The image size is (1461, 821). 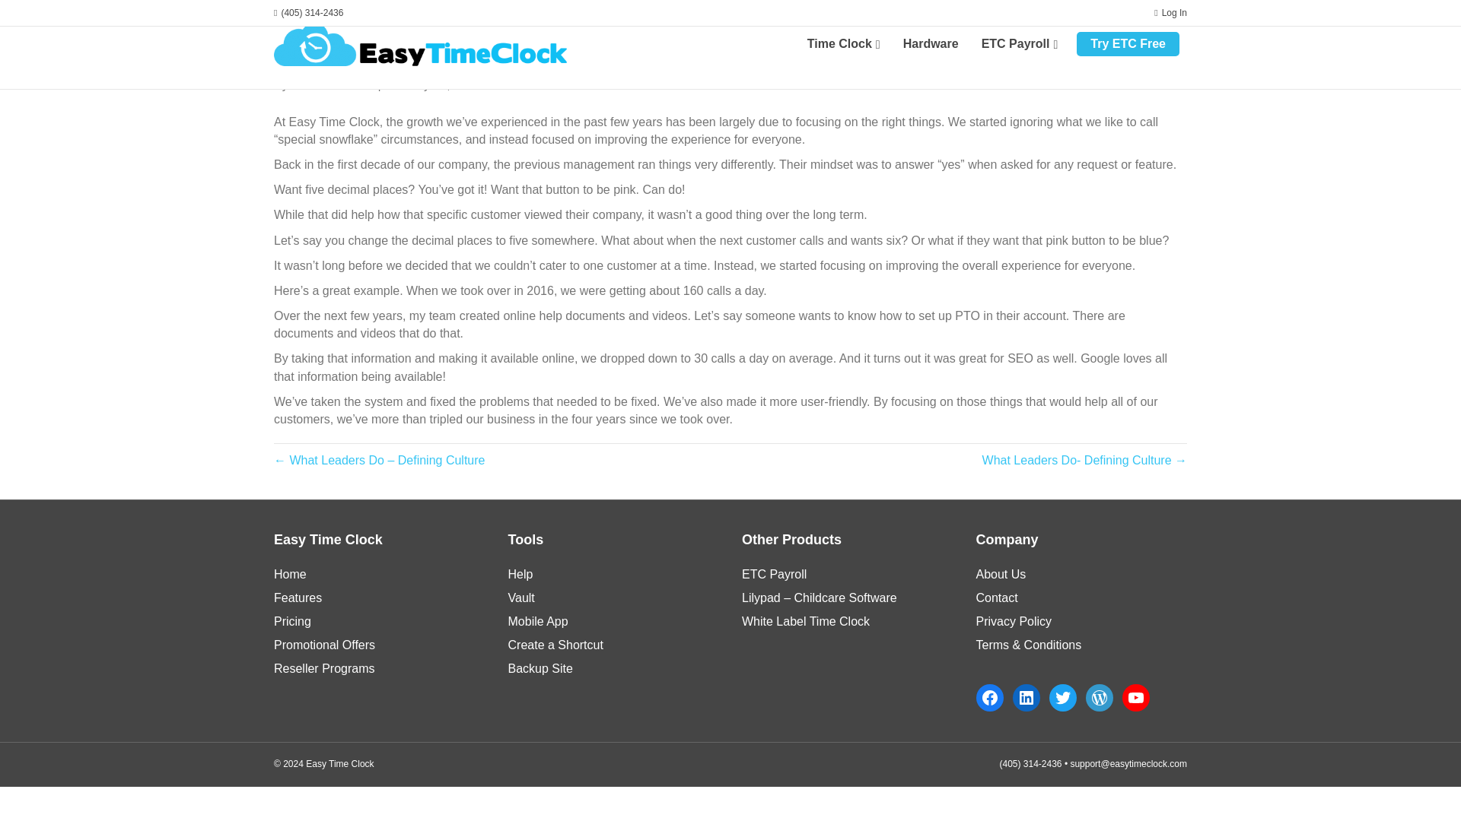 What do you see at coordinates (555, 645) in the screenshot?
I see `Create a Shortcut` at bounding box center [555, 645].